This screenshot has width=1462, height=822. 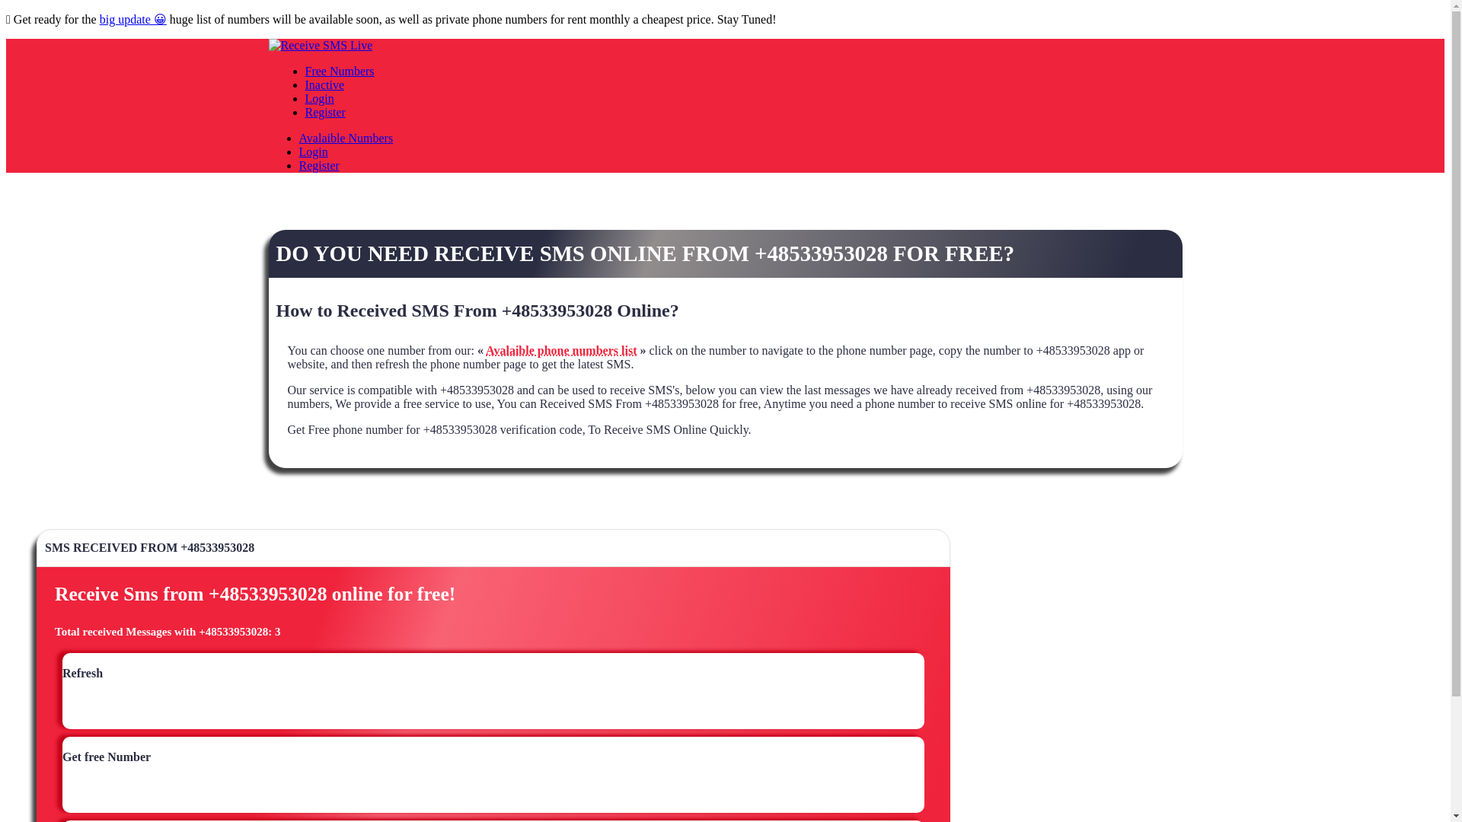 I want to click on Login, so click(x=318, y=98).